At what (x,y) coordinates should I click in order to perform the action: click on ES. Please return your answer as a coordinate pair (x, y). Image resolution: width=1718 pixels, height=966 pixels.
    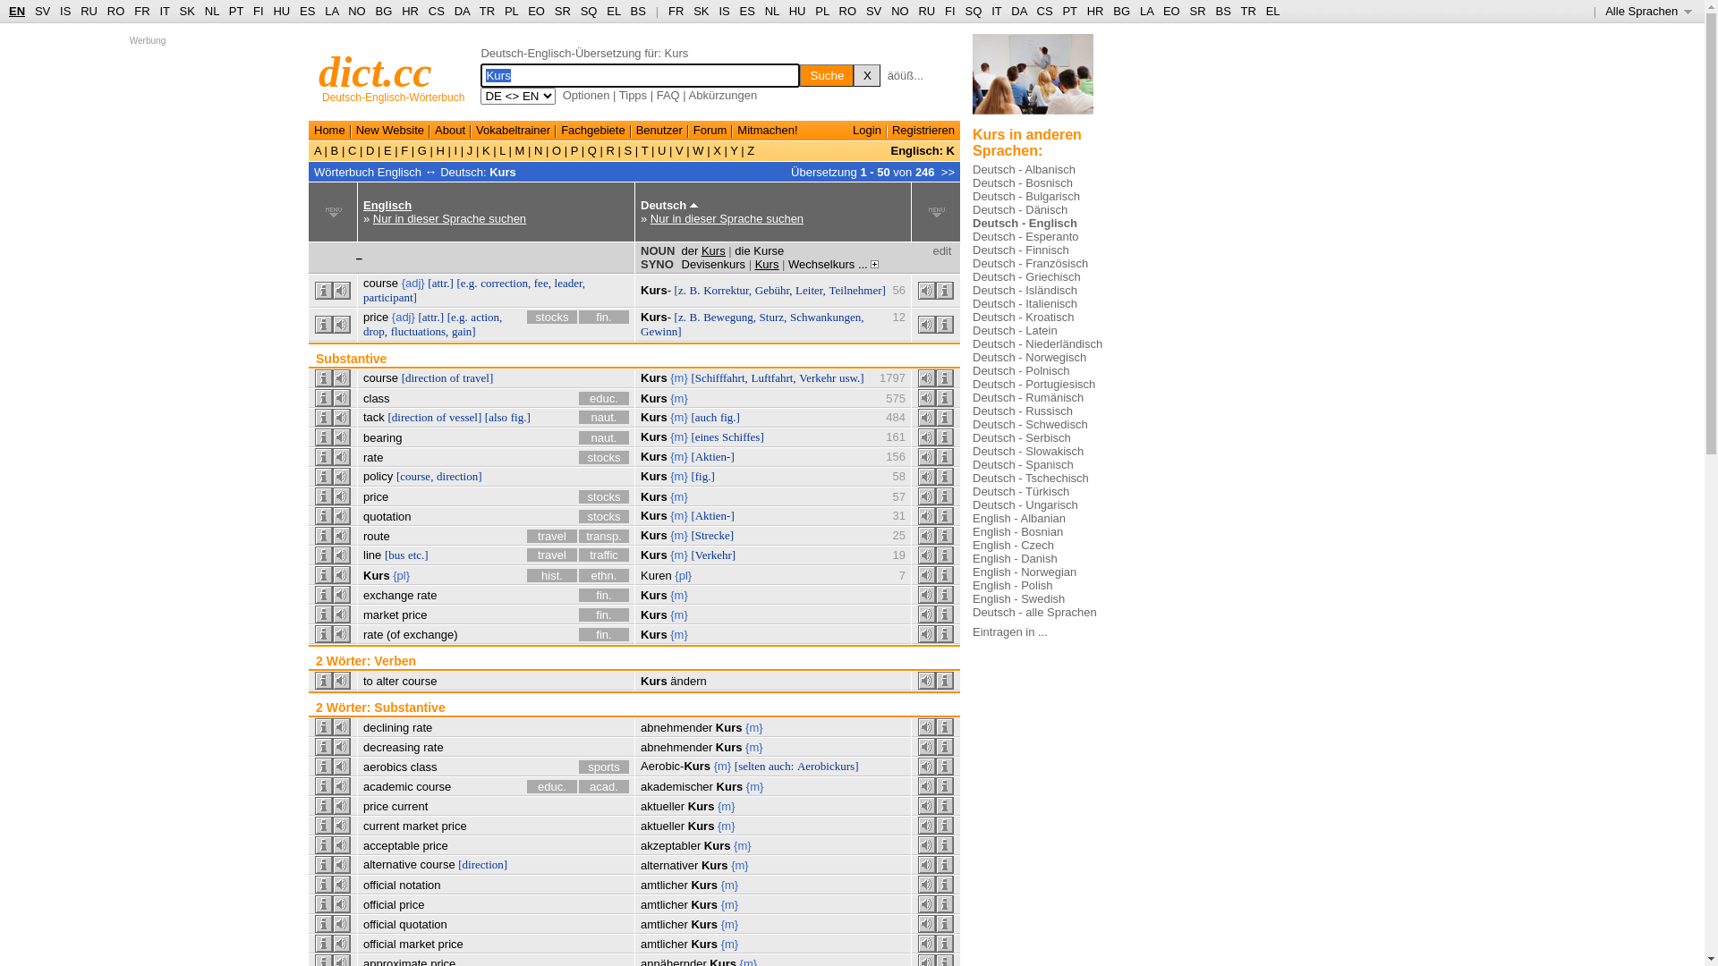
    Looking at the image, I should click on (748, 11).